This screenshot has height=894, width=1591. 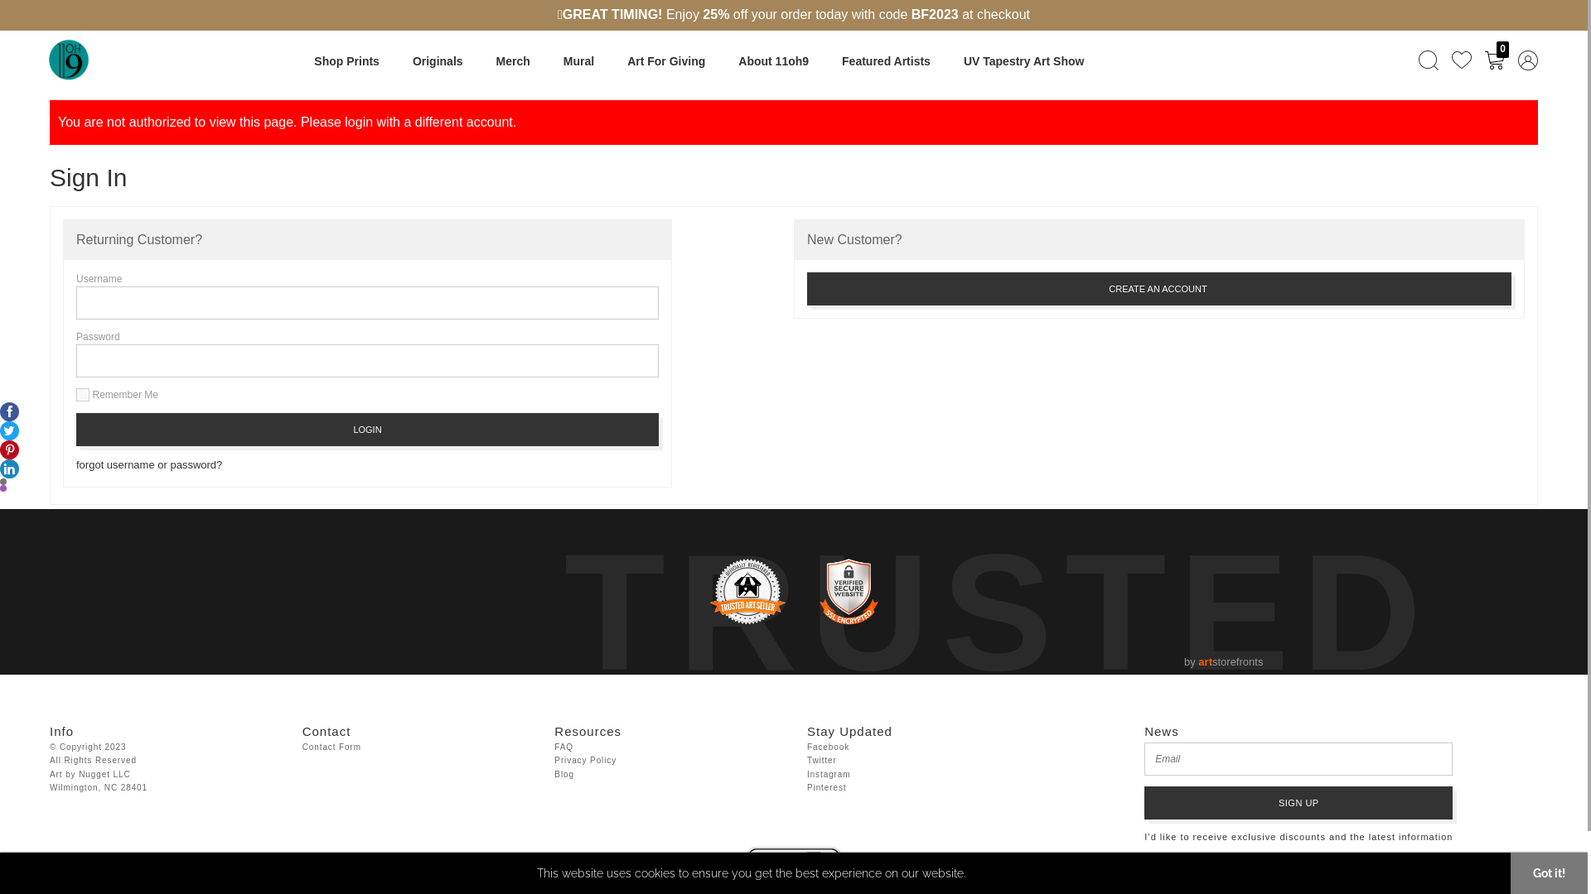 What do you see at coordinates (829, 775) in the screenshot?
I see `Instagram` at bounding box center [829, 775].